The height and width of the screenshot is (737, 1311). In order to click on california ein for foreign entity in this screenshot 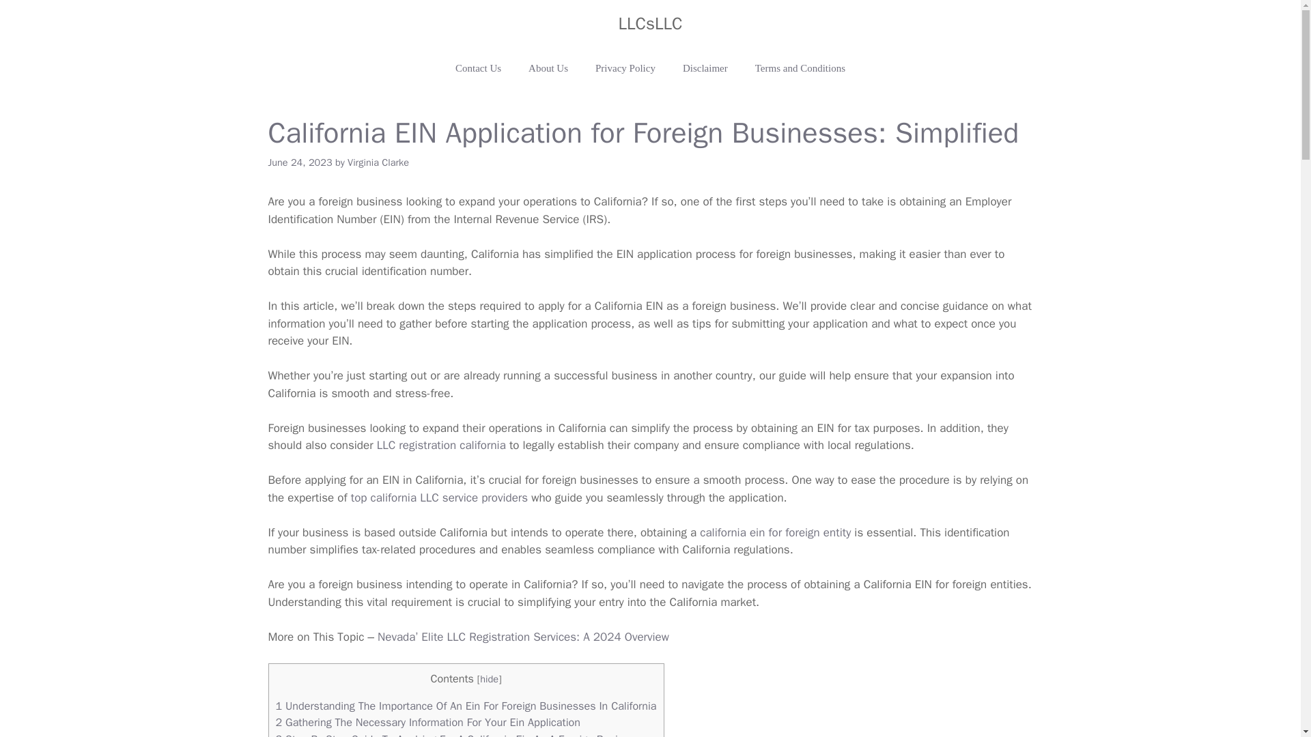, I will do `click(776, 532)`.